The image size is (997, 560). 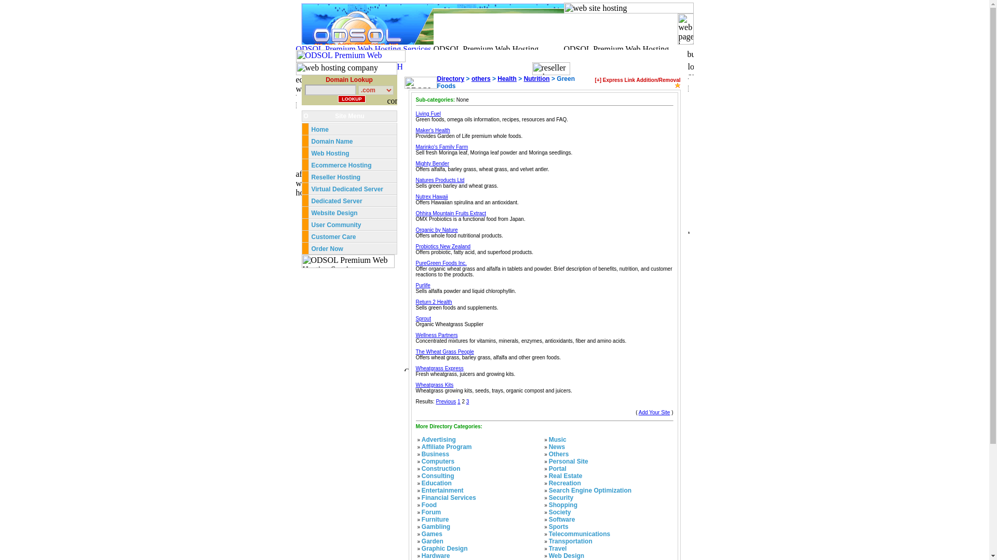 What do you see at coordinates (436, 335) in the screenshot?
I see `Wellness Partners` at bounding box center [436, 335].